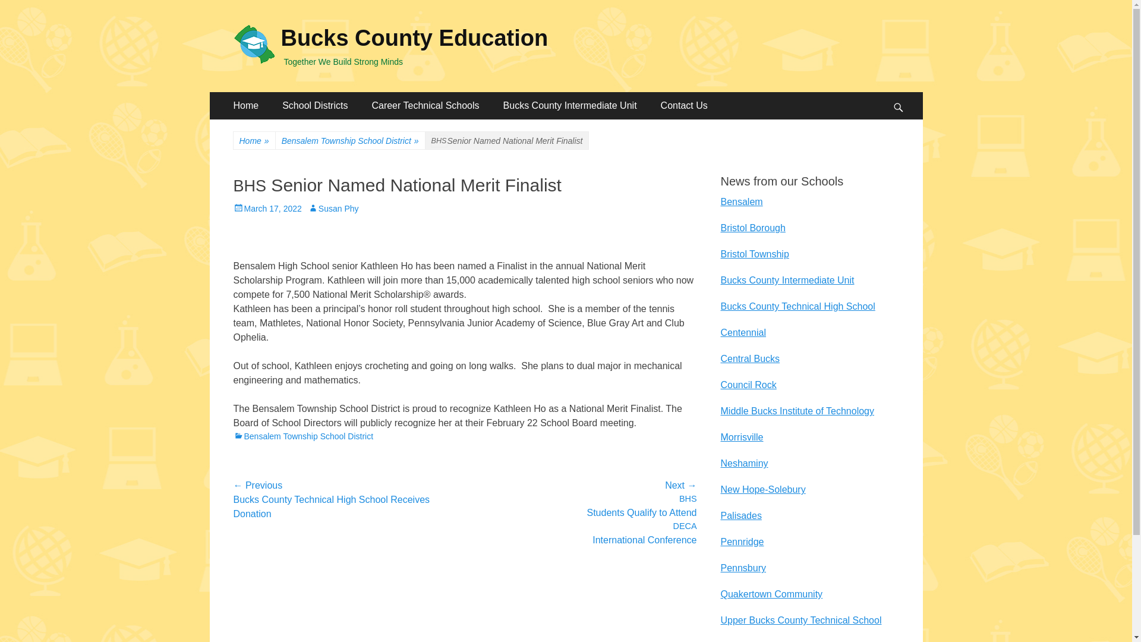 This screenshot has height=642, width=1141. What do you see at coordinates (333, 208) in the screenshot?
I see `Susan Phy` at bounding box center [333, 208].